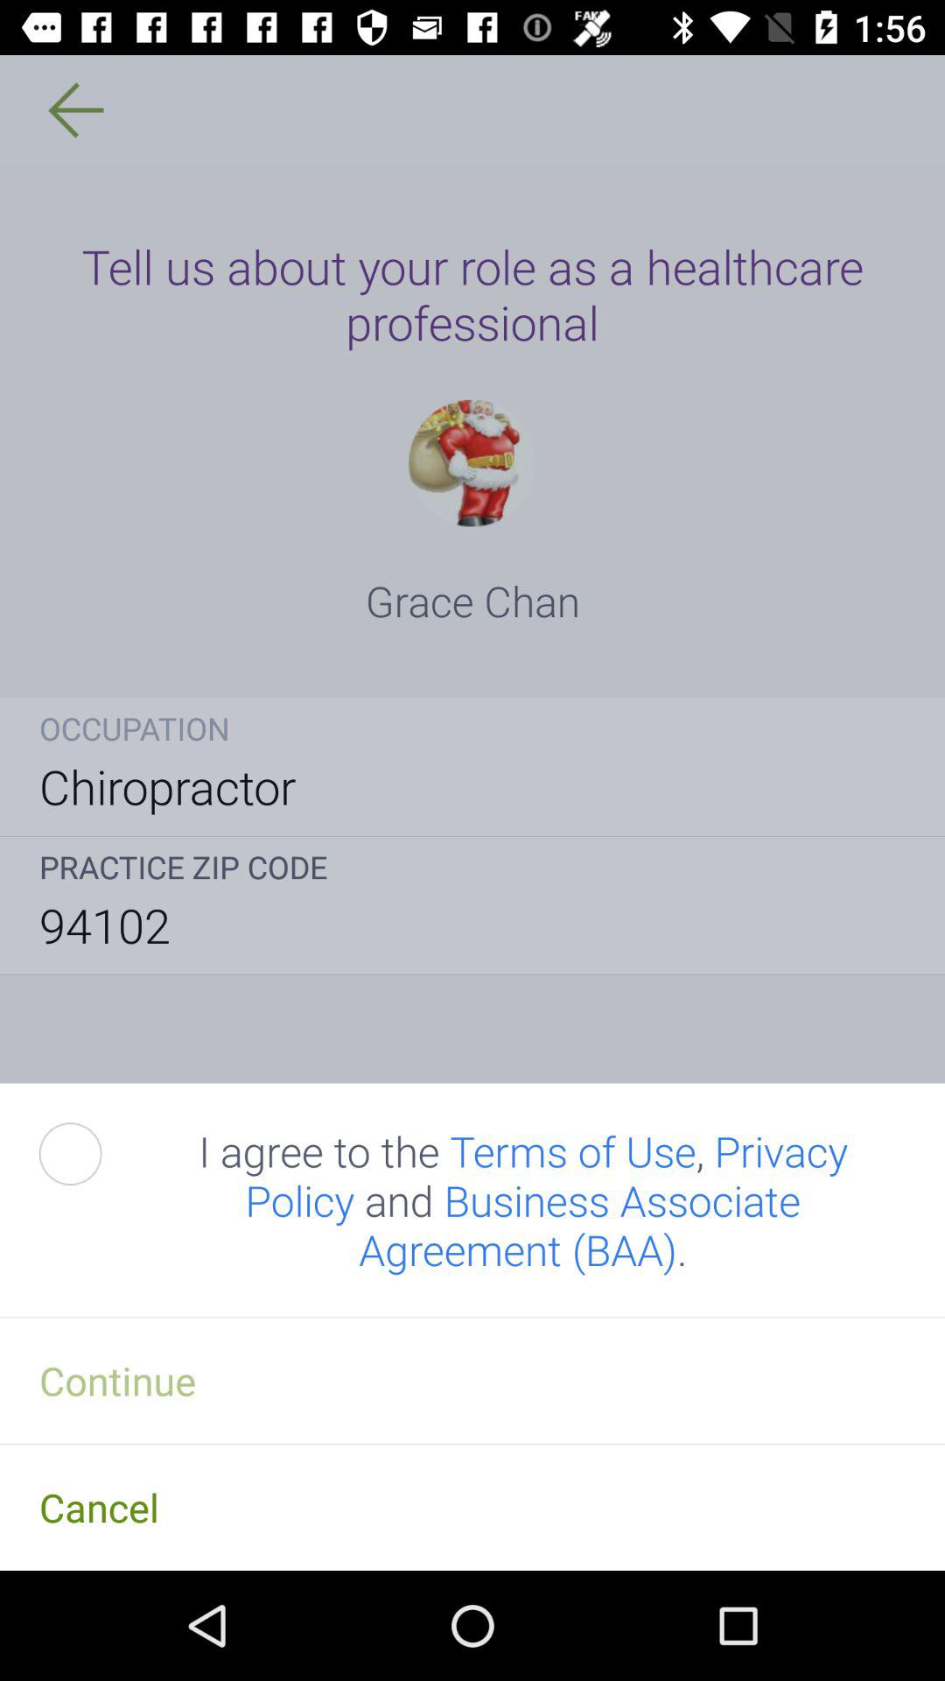 This screenshot has height=1681, width=945. Describe the element at coordinates (90, 1154) in the screenshot. I see `click item next to the i agree to` at that location.